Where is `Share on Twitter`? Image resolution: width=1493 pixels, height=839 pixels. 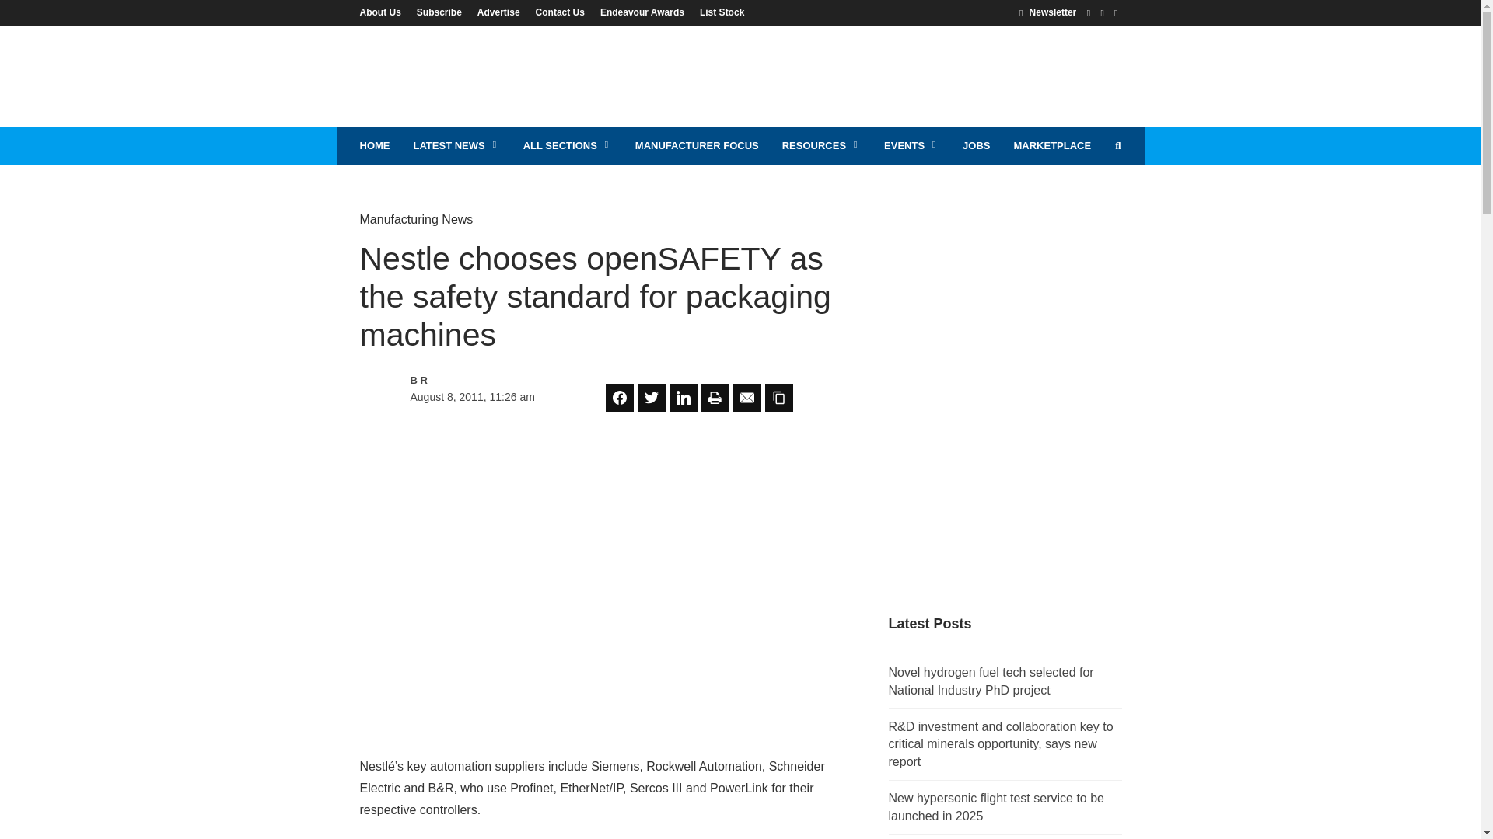
Share on Twitter is located at coordinates (652, 398).